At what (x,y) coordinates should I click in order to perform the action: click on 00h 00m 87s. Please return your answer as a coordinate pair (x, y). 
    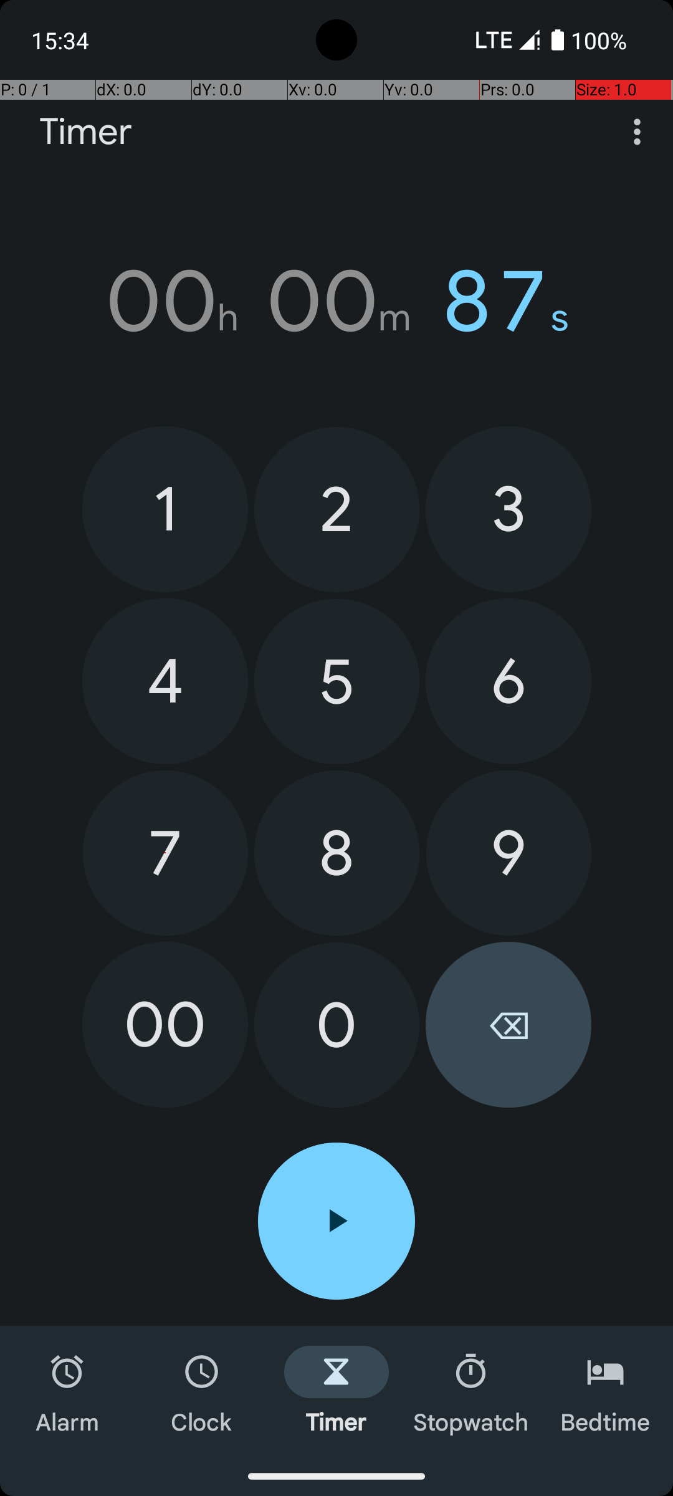
    Looking at the image, I should click on (336, 301).